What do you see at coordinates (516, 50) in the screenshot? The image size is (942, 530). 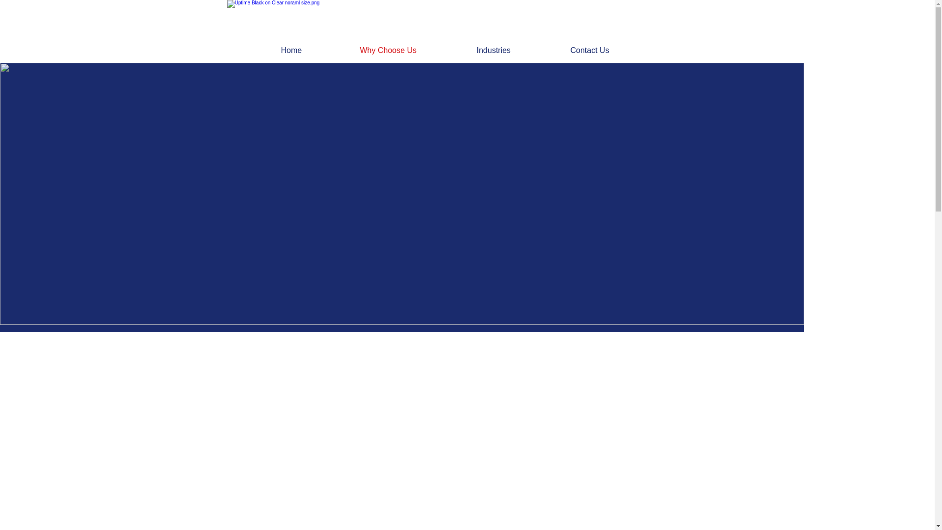 I see `Industries` at bounding box center [516, 50].